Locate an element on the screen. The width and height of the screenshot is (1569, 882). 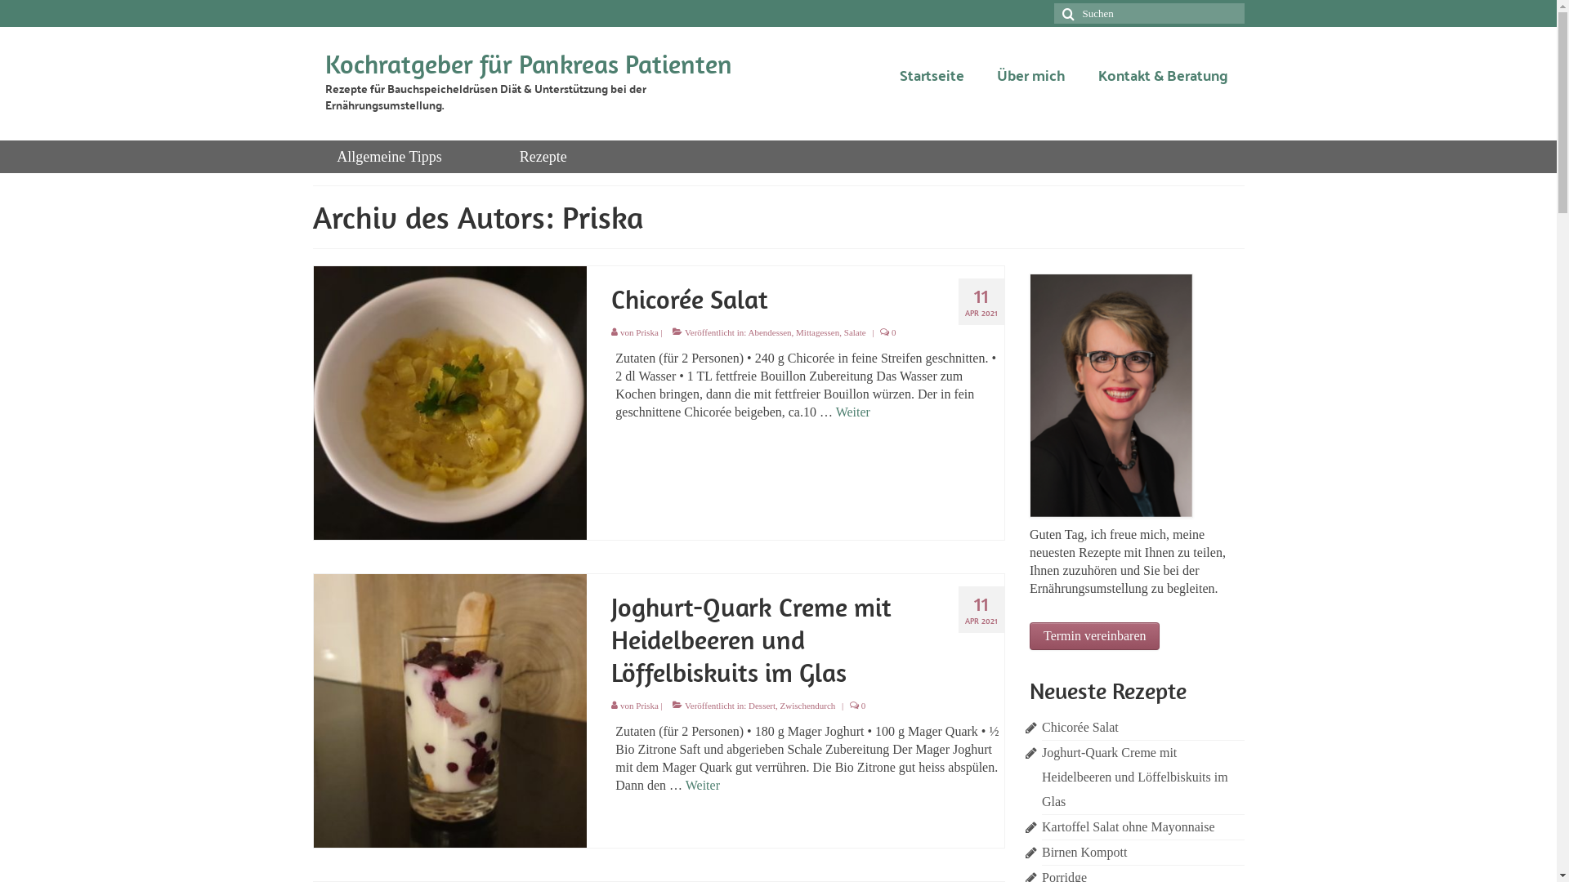
Weiter is located at coordinates (853, 412).